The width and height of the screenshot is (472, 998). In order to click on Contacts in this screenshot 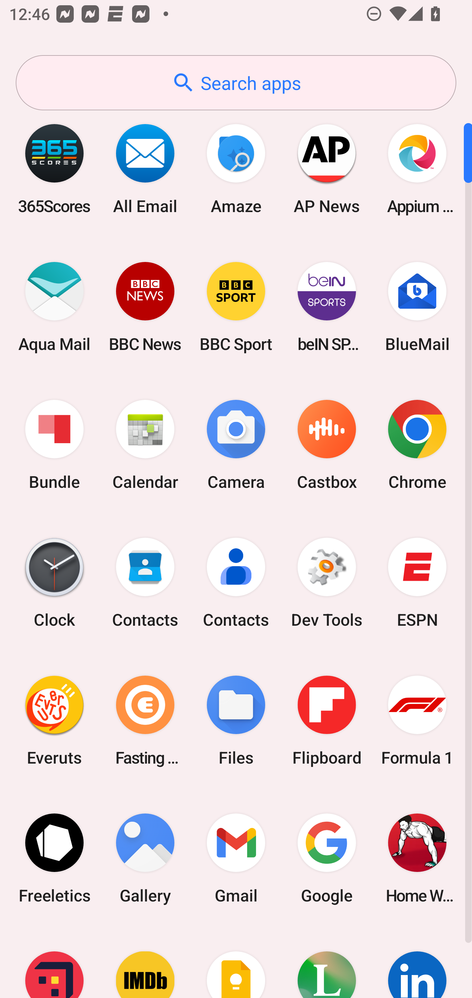, I will do `click(145, 583)`.